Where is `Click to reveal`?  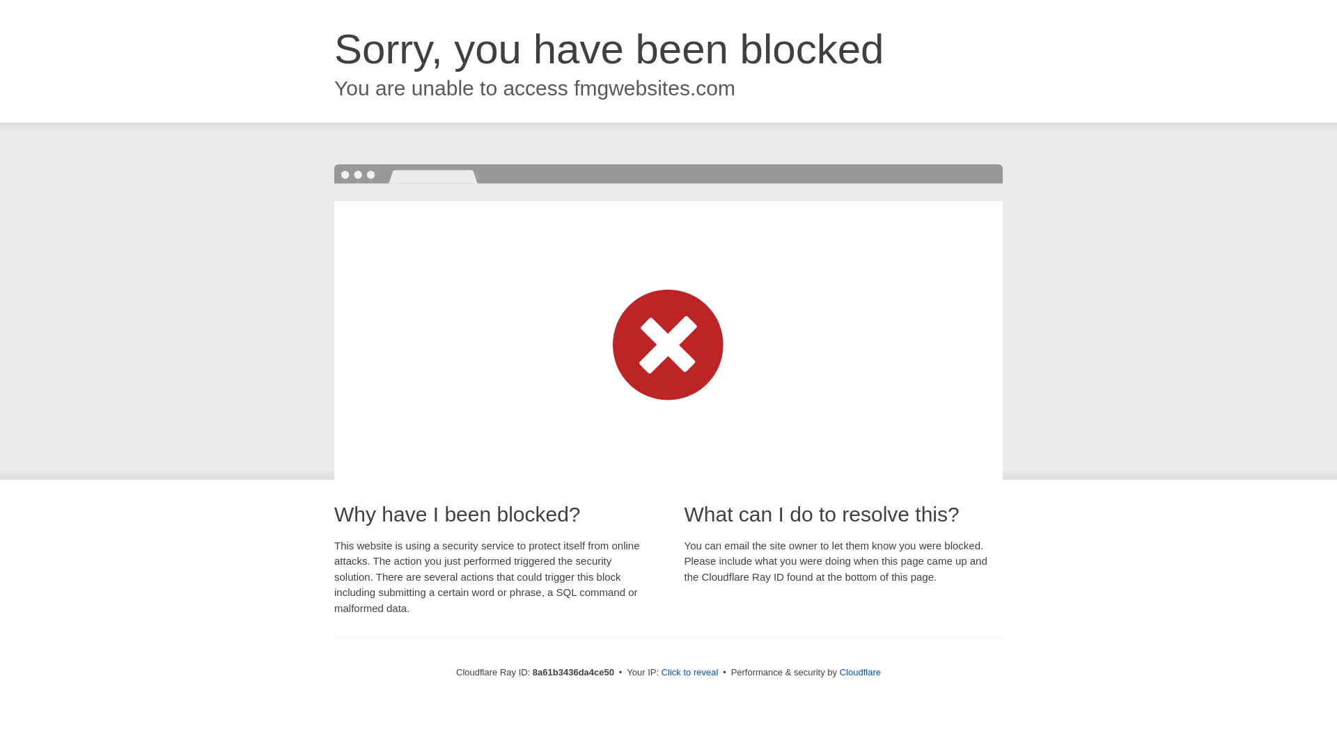 Click to reveal is located at coordinates (690, 673).